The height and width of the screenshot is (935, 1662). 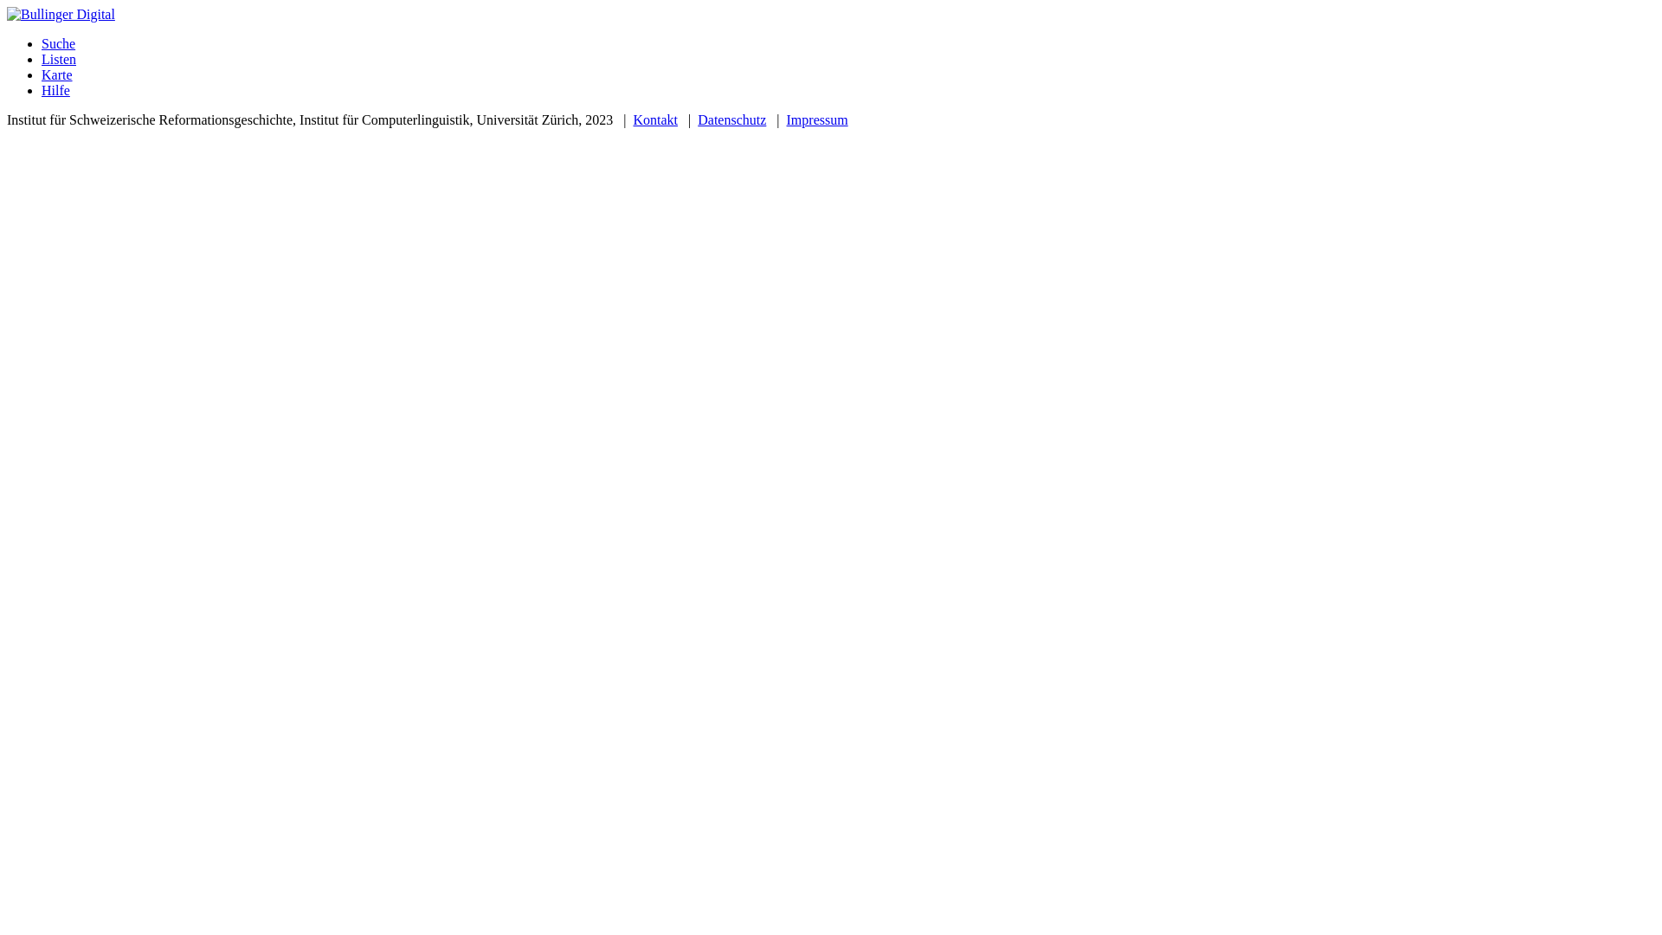 What do you see at coordinates (61, 15) in the screenshot?
I see `Bullinger Digital` at bounding box center [61, 15].